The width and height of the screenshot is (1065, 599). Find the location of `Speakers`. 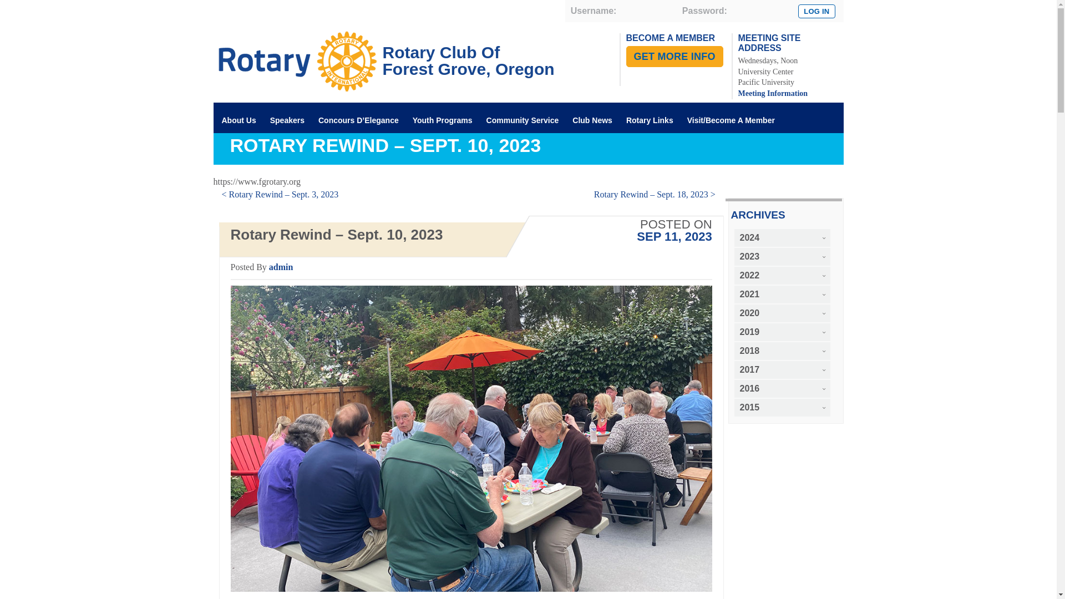

Speakers is located at coordinates (287, 121).